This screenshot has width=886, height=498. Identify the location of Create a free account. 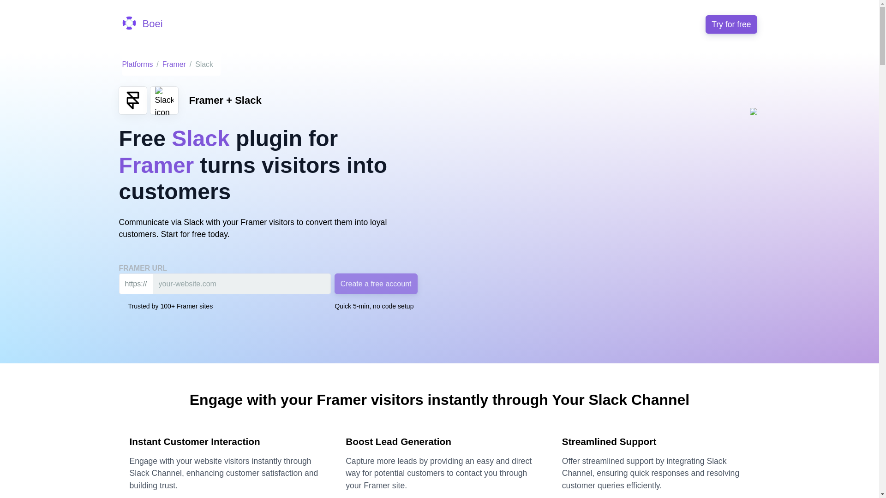
(376, 284).